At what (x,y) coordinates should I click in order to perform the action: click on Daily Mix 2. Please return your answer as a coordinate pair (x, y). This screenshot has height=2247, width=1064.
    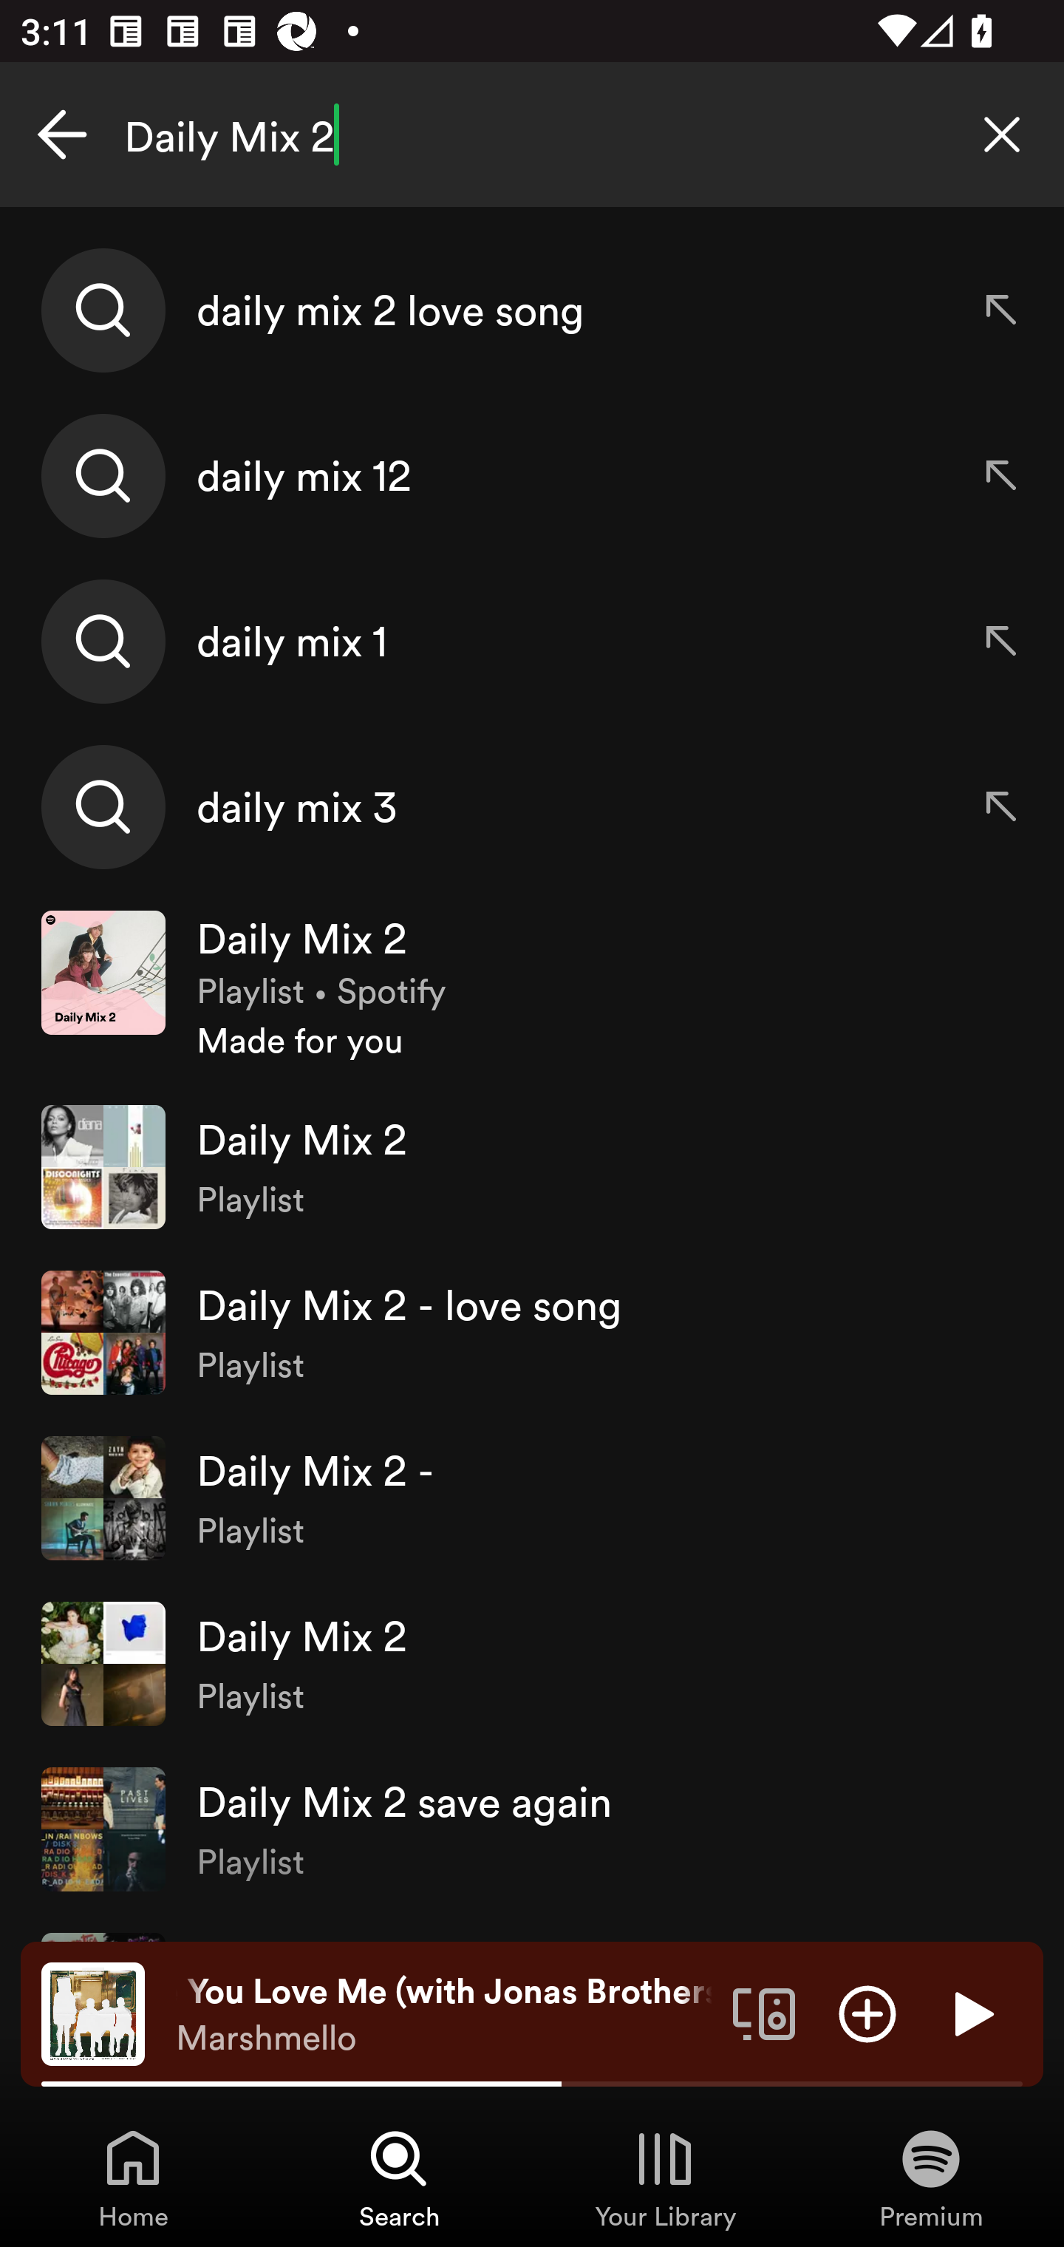
    Looking at the image, I should click on (532, 135).